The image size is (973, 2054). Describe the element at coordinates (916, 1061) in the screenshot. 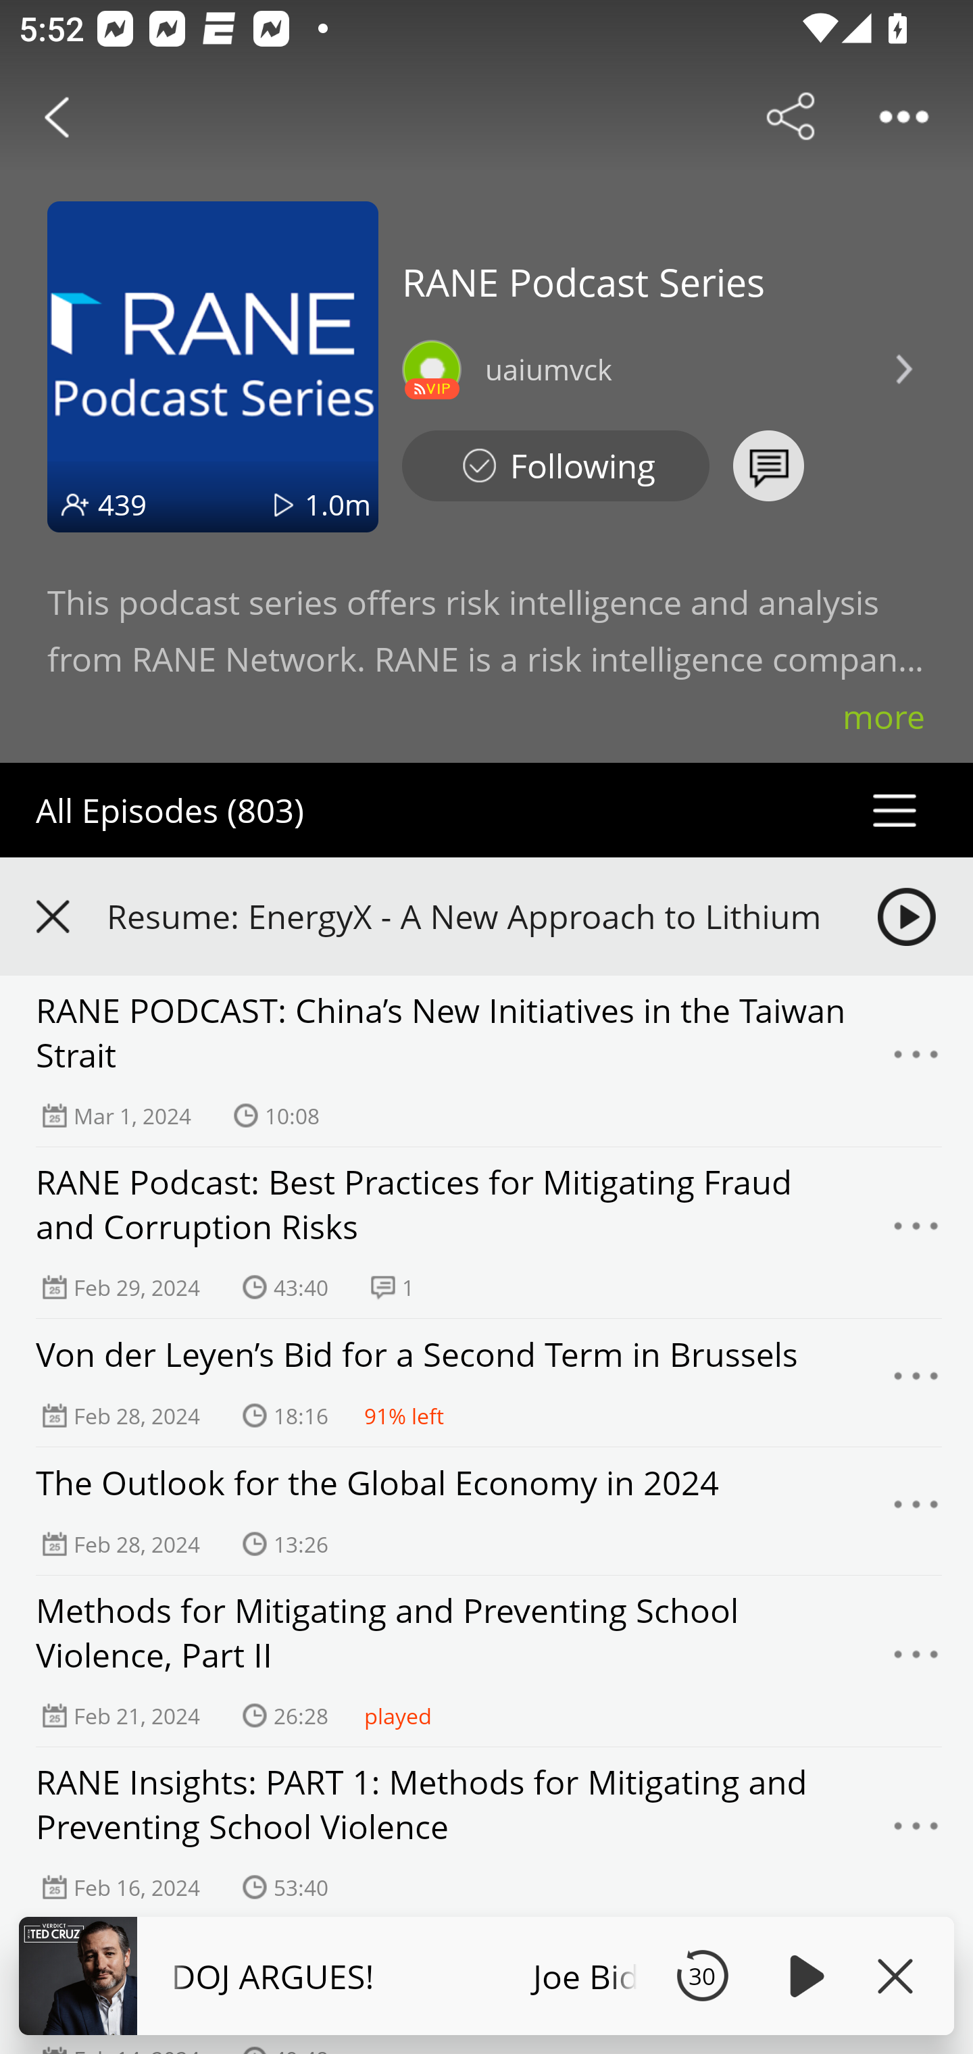

I see `Menu` at that location.